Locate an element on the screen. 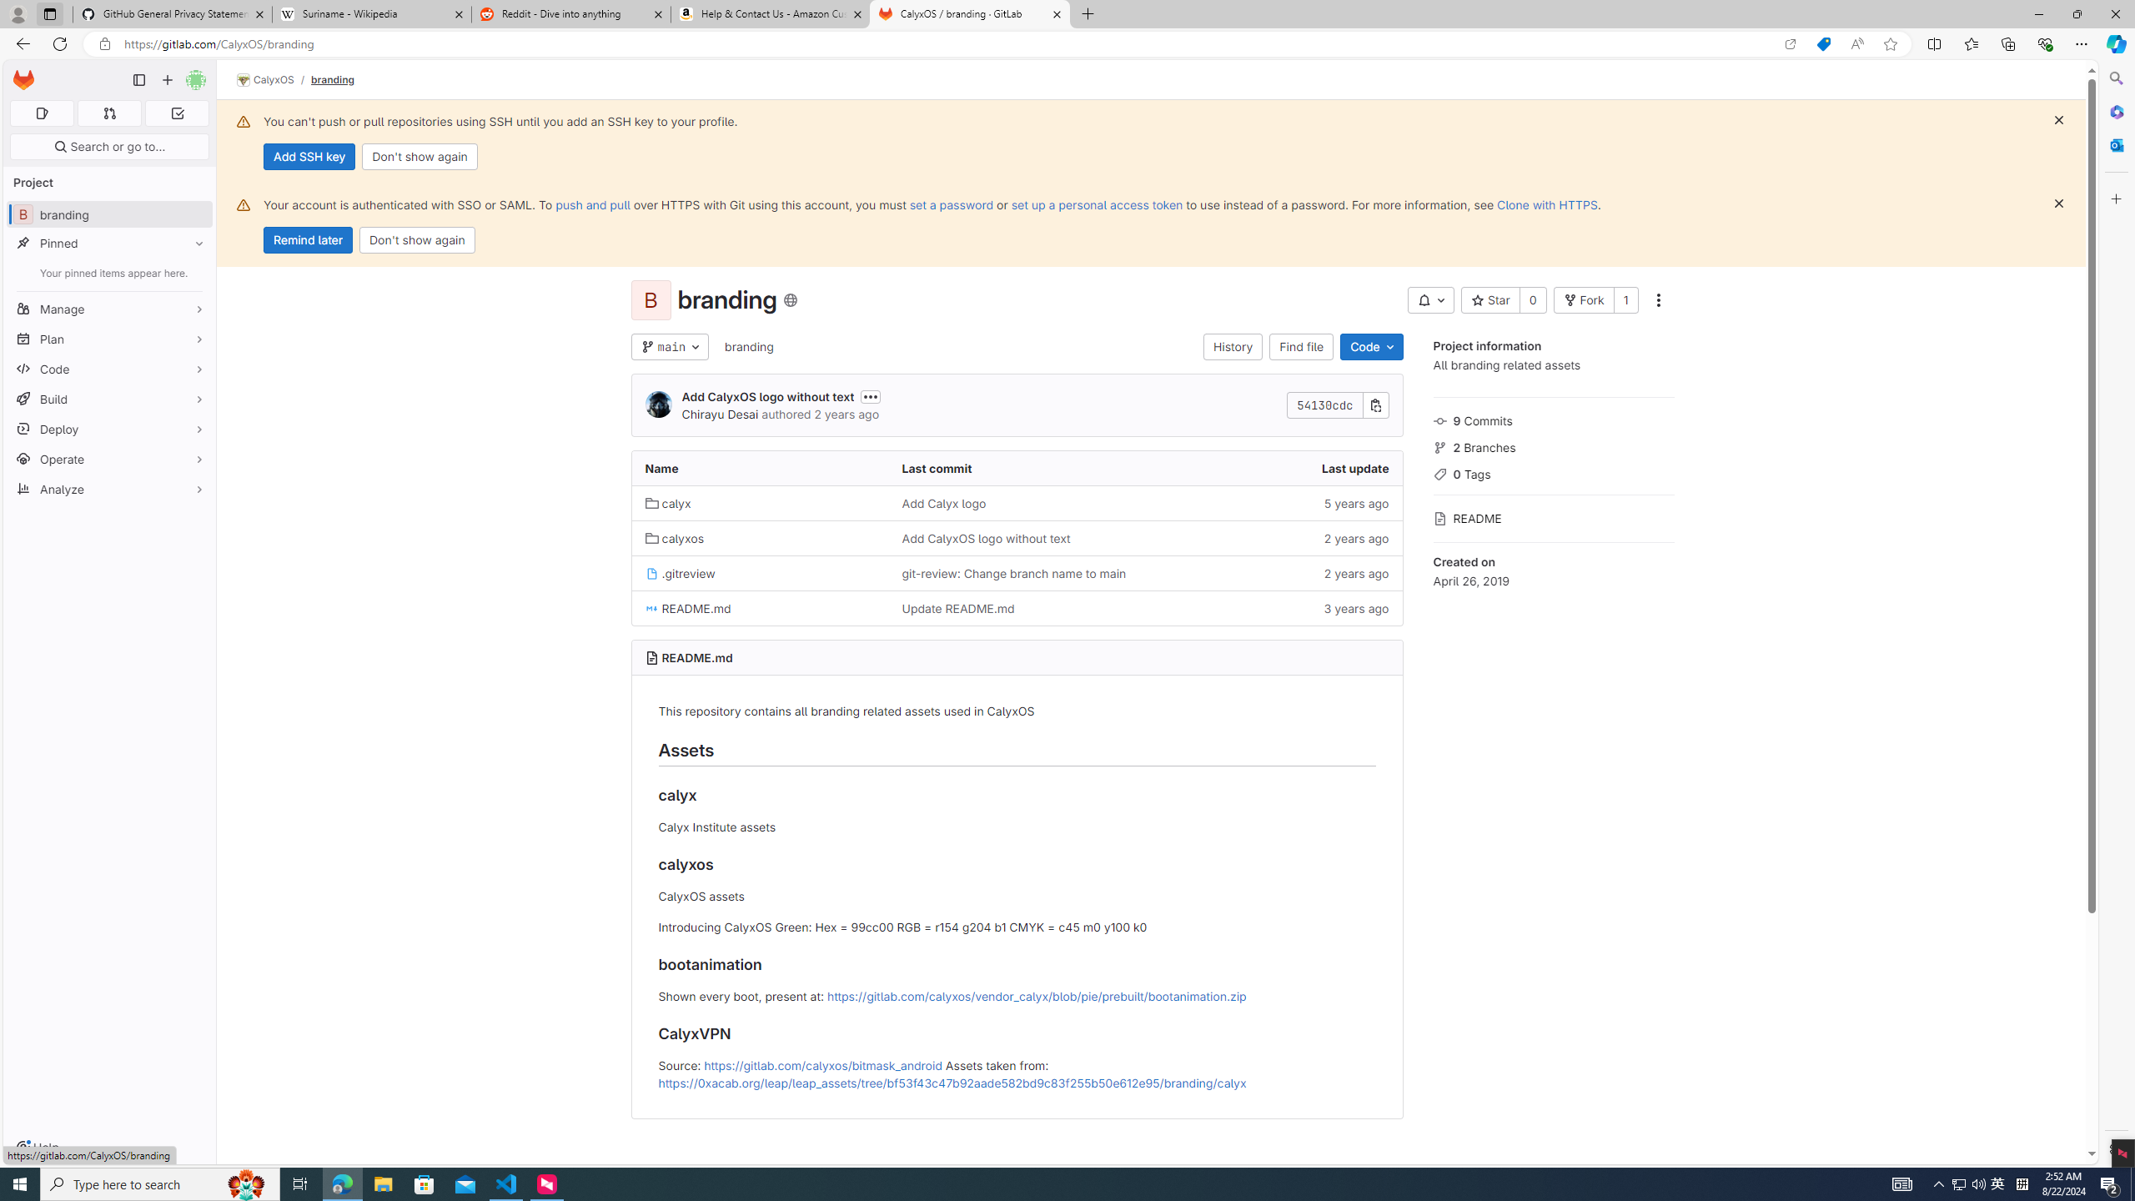 The width and height of the screenshot is (2135, 1201). calyx is located at coordinates (759, 502).